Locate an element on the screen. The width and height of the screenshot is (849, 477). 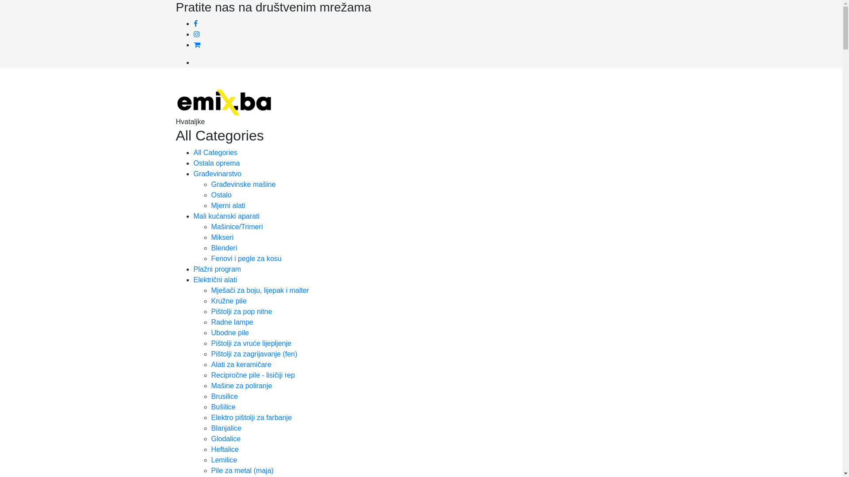
Heftalice is located at coordinates (225, 450).